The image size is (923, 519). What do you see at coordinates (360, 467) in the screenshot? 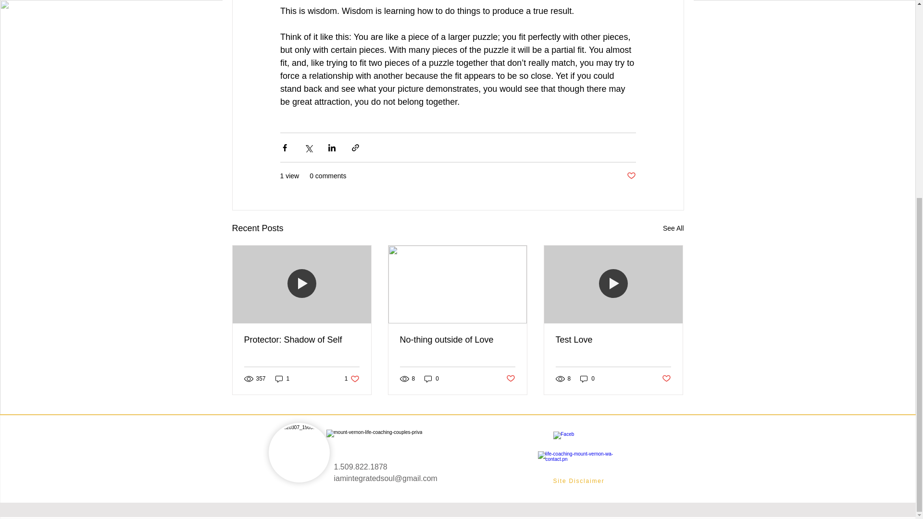
I see `Test Love` at bounding box center [360, 467].